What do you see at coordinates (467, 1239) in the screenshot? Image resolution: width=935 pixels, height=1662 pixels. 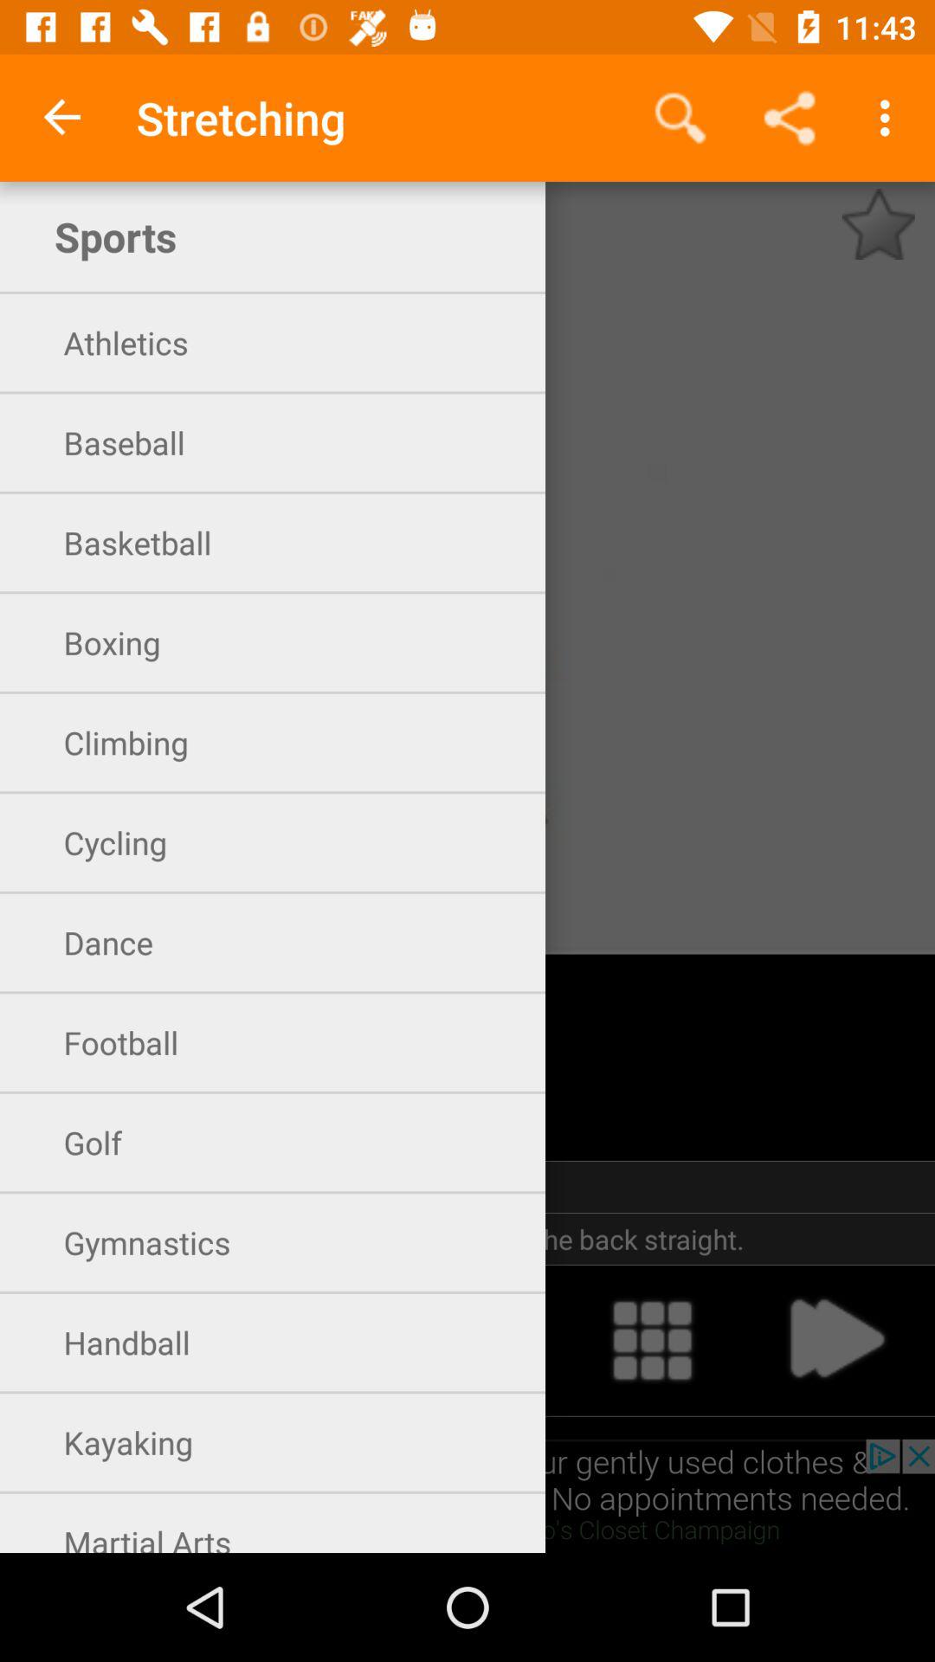 I see `open the item below 30 seconds  icon` at bounding box center [467, 1239].